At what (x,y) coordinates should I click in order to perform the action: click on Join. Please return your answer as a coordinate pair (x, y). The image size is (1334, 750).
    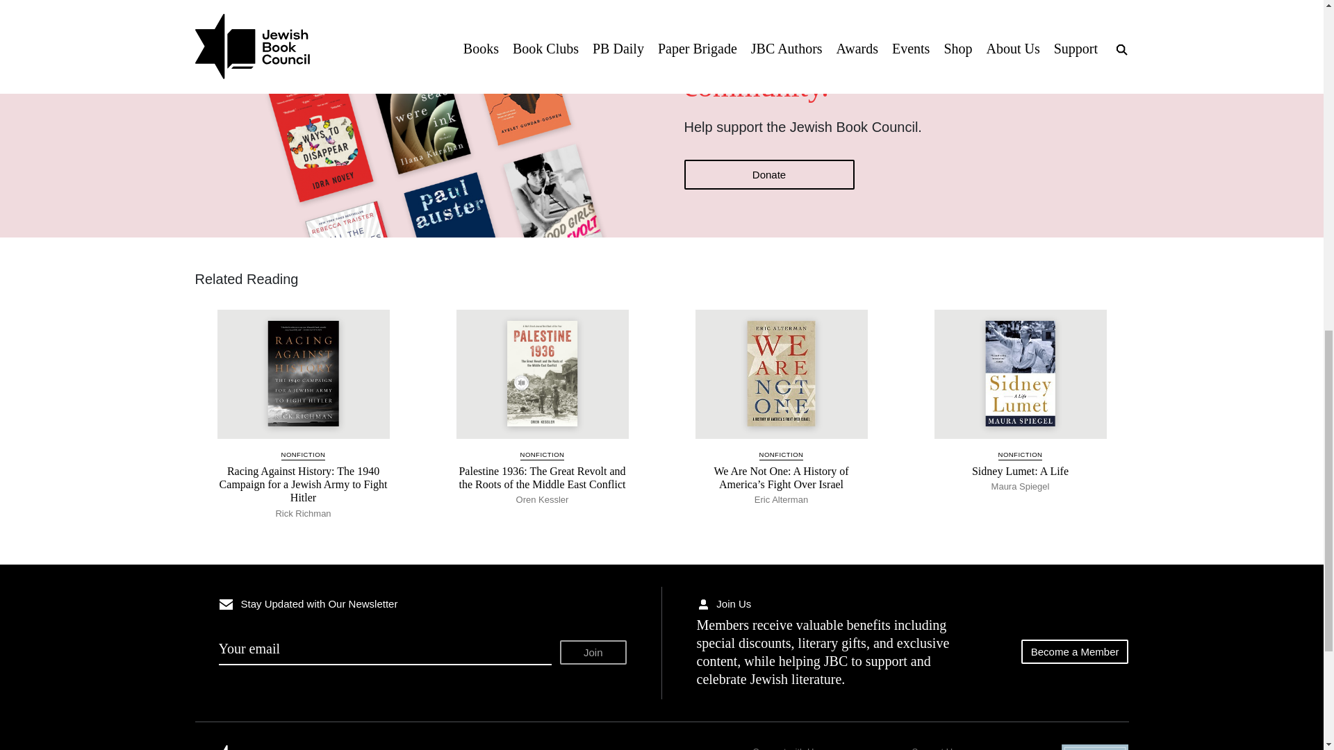
    Looking at the image, I should click on (593, 652).